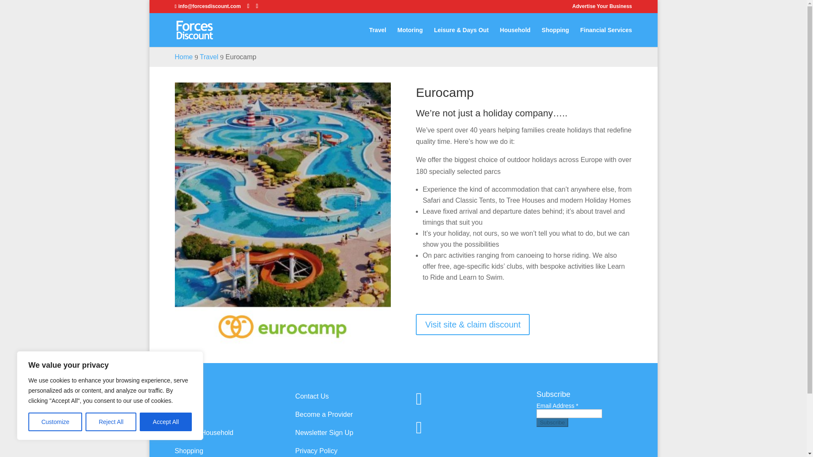 The width and height of the screenshot is (813, 457). I want to click on Shopping, so click(555, 37).